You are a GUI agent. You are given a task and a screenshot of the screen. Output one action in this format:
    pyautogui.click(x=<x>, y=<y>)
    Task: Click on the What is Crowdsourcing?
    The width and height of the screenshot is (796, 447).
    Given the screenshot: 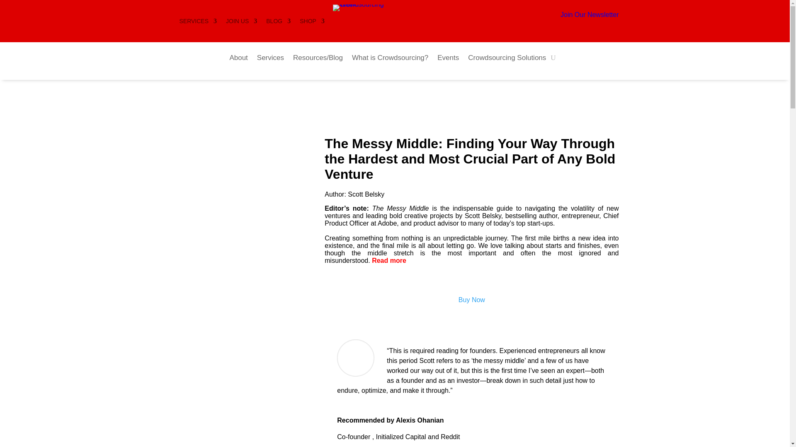 What is the action you would take?
    pyautogui.click(x=390, y=59)
    